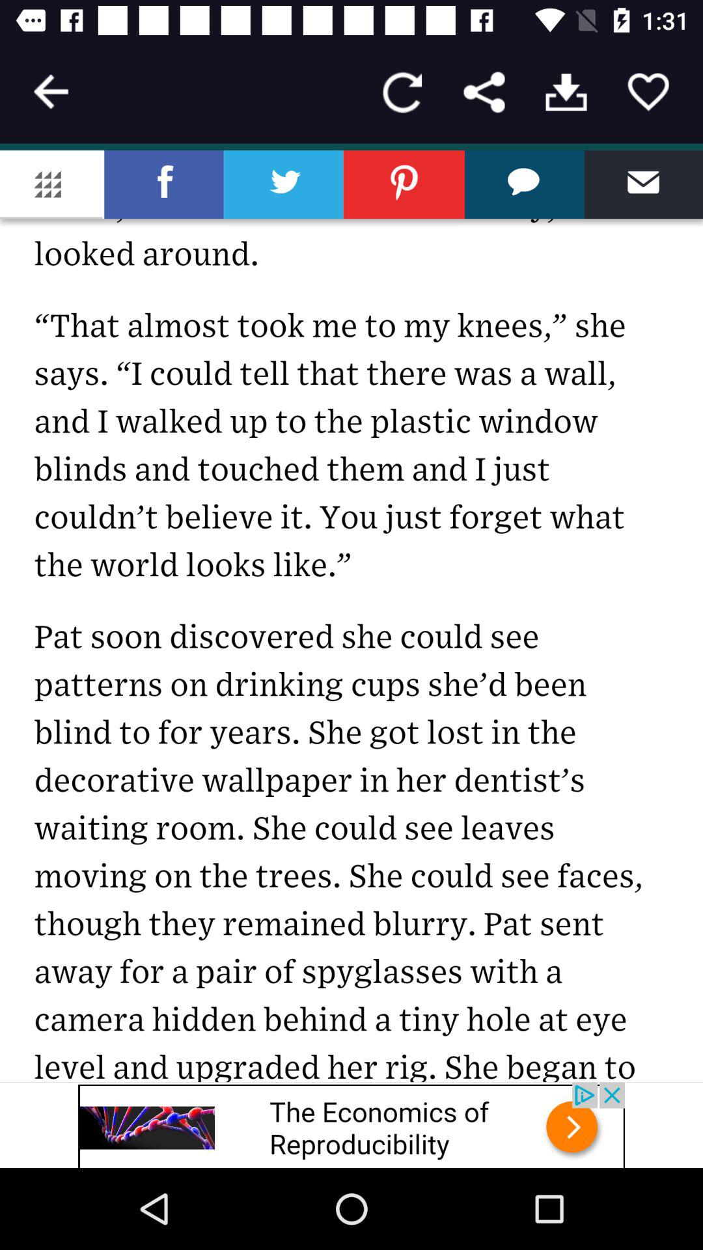 Image resolution: width=703 pixels, height=1250 pixels. I want to click on main content area, so click(351, 616).